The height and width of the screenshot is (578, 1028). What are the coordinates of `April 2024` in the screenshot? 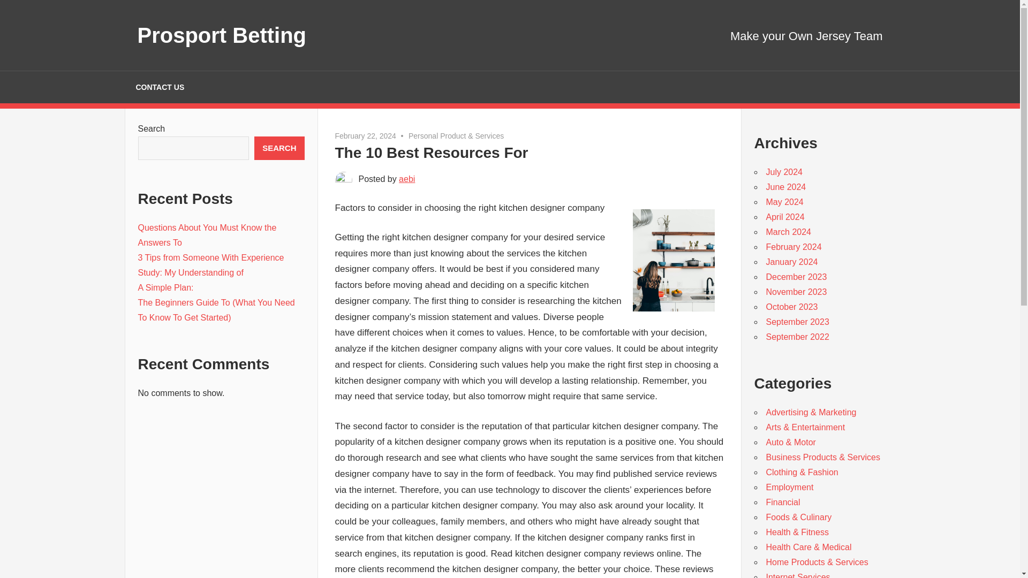 It's located at (785, 217).